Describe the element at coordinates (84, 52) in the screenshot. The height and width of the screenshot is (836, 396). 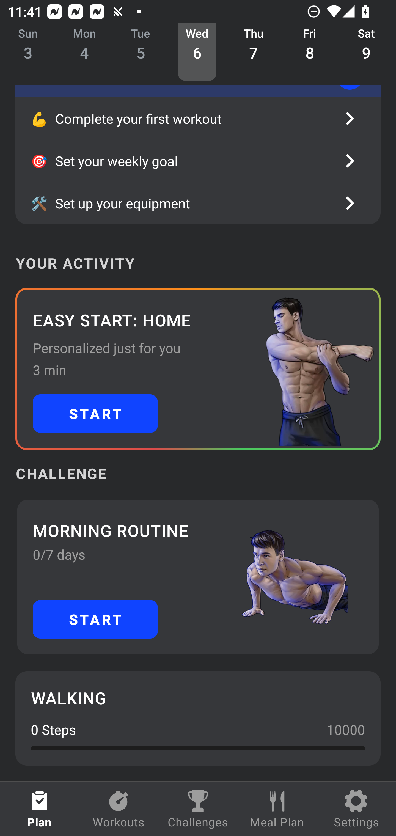
I see `Mon 4` at that location.